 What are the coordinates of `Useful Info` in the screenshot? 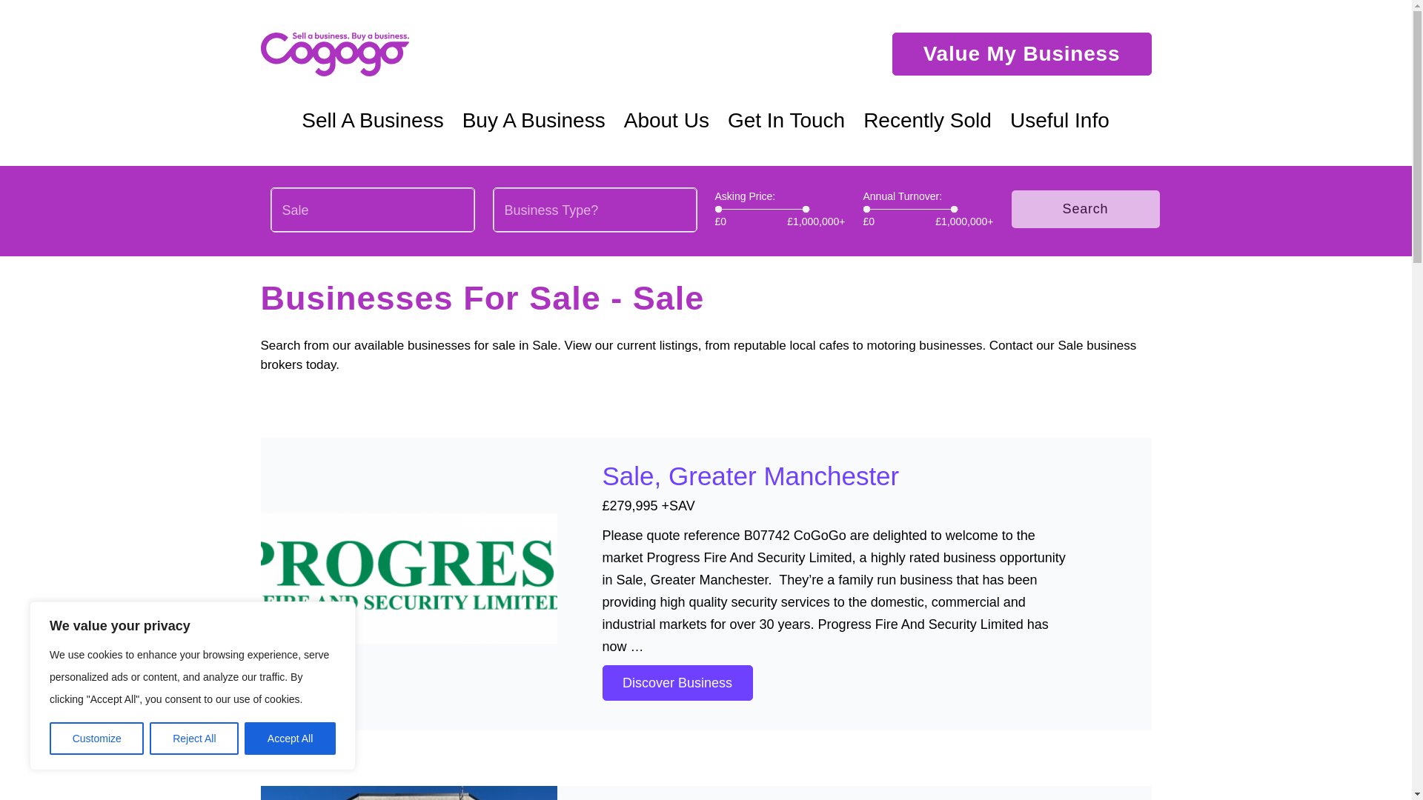 It's located at (1060, 120).